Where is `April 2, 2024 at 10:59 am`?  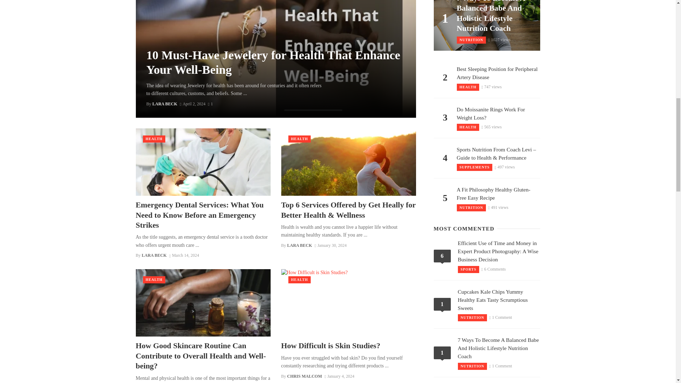
April 2, 2024 at 10:59 am is located at coordinates (192, 104).